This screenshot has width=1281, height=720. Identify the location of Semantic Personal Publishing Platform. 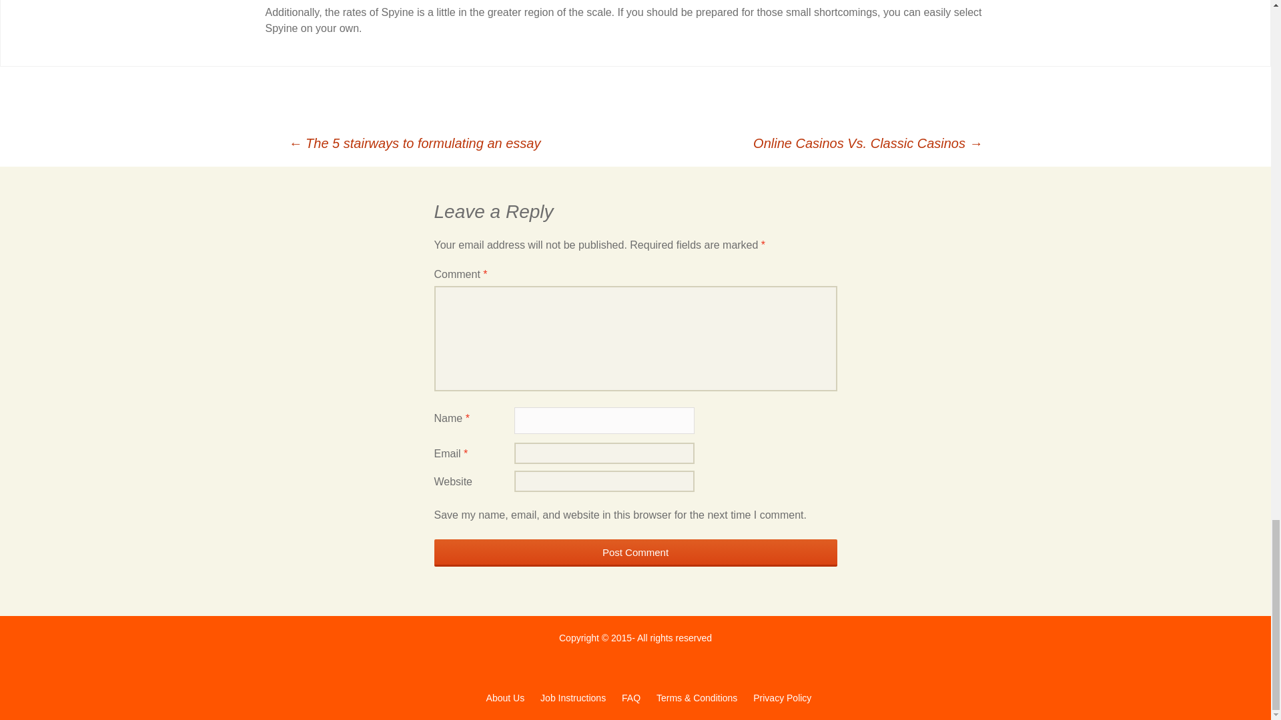
(782, 697).